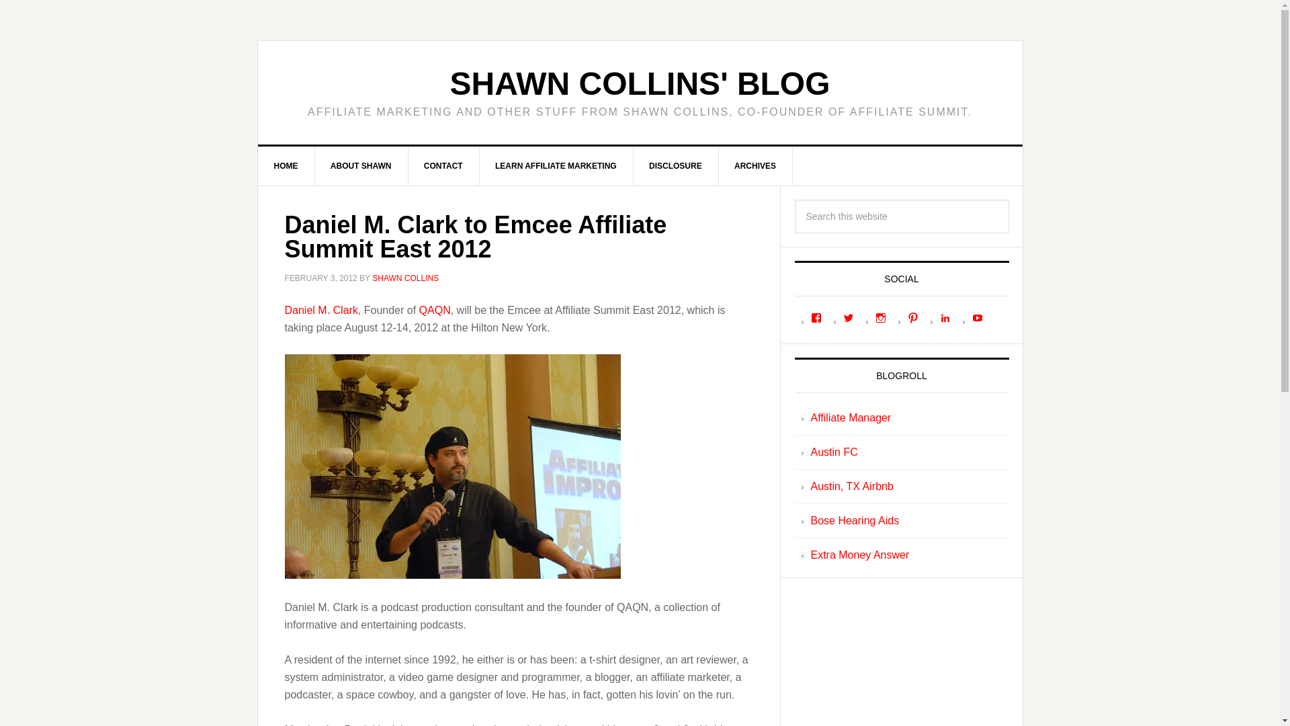 The image size is (1290, 726). What do you see at coordinates (405, 278) in the screenshot?
I see `SHAWN COLLINS` at bounding box center [405, 278].